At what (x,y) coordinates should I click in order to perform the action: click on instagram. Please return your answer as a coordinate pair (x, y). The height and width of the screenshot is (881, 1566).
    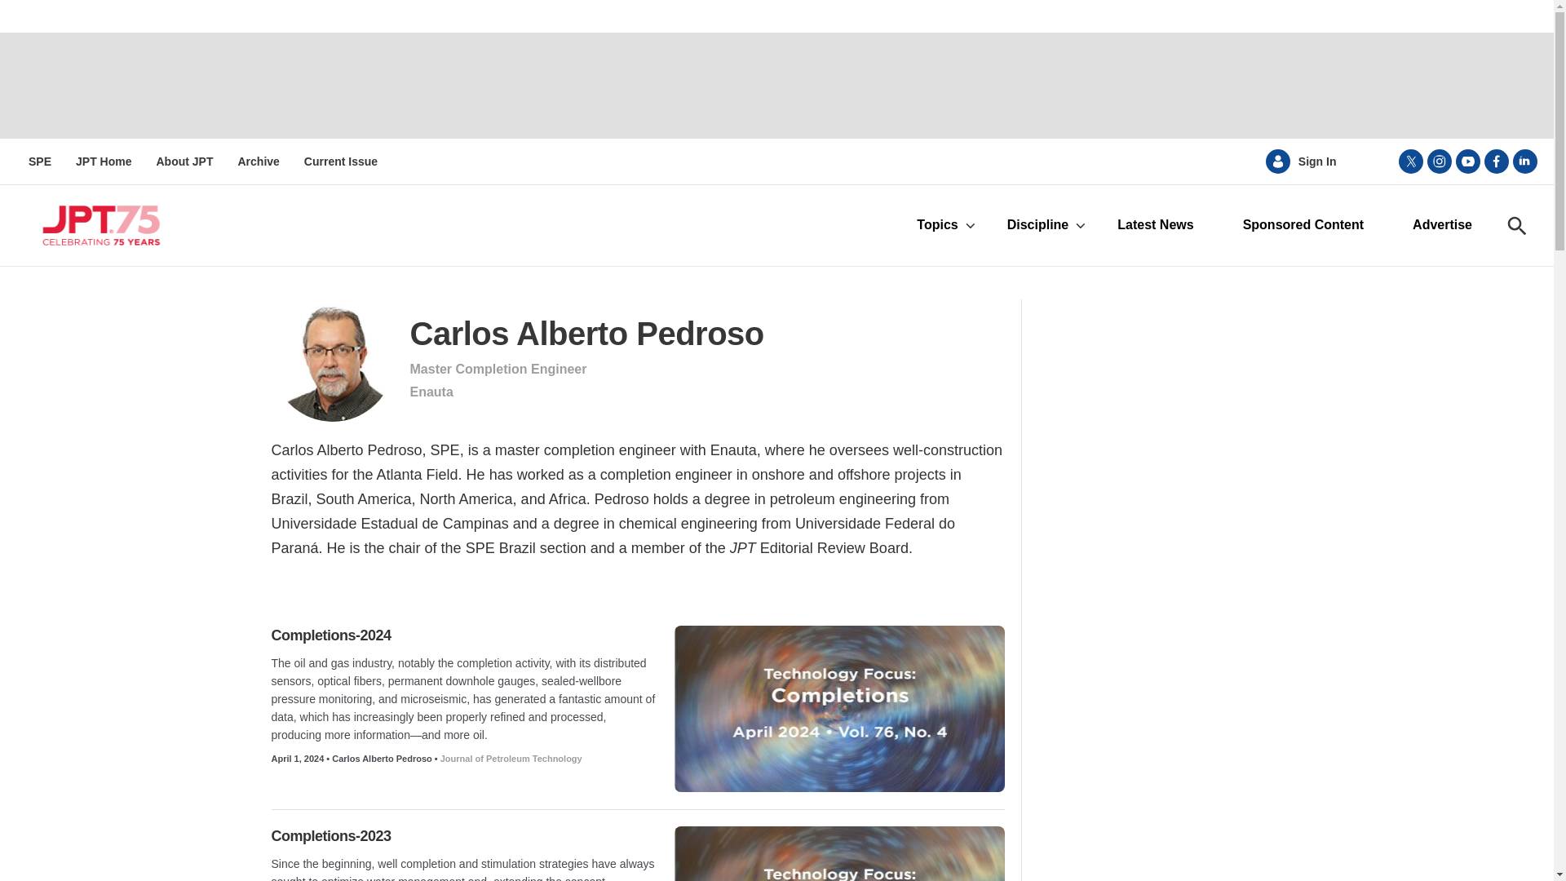
    Looking at the image, I should click on (1439, 161).